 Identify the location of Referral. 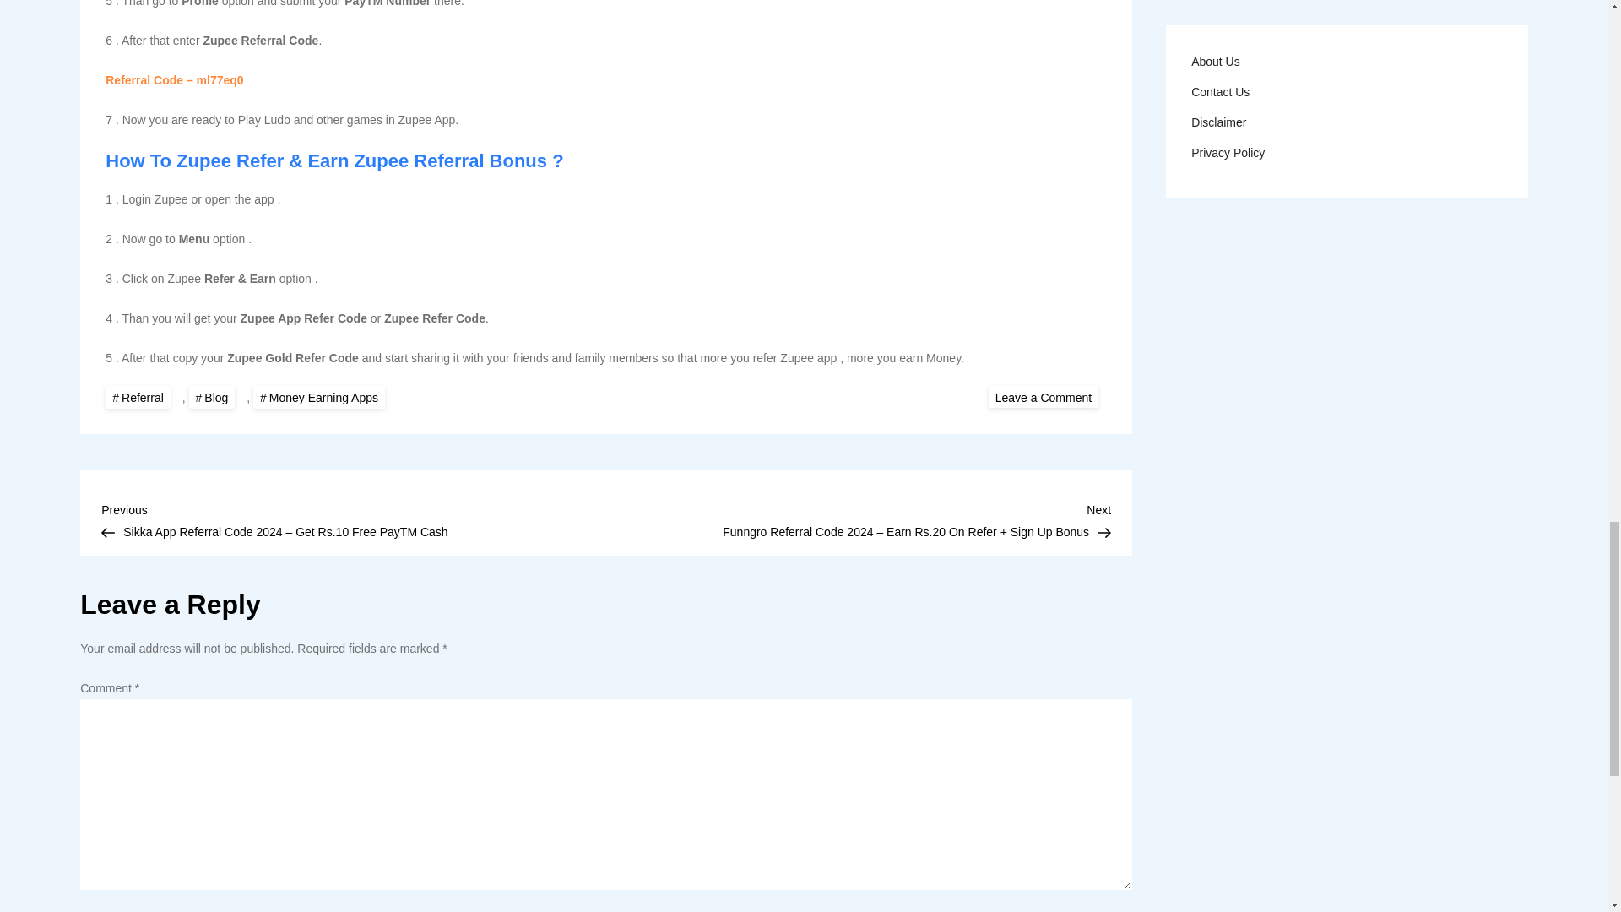
(137, 397).